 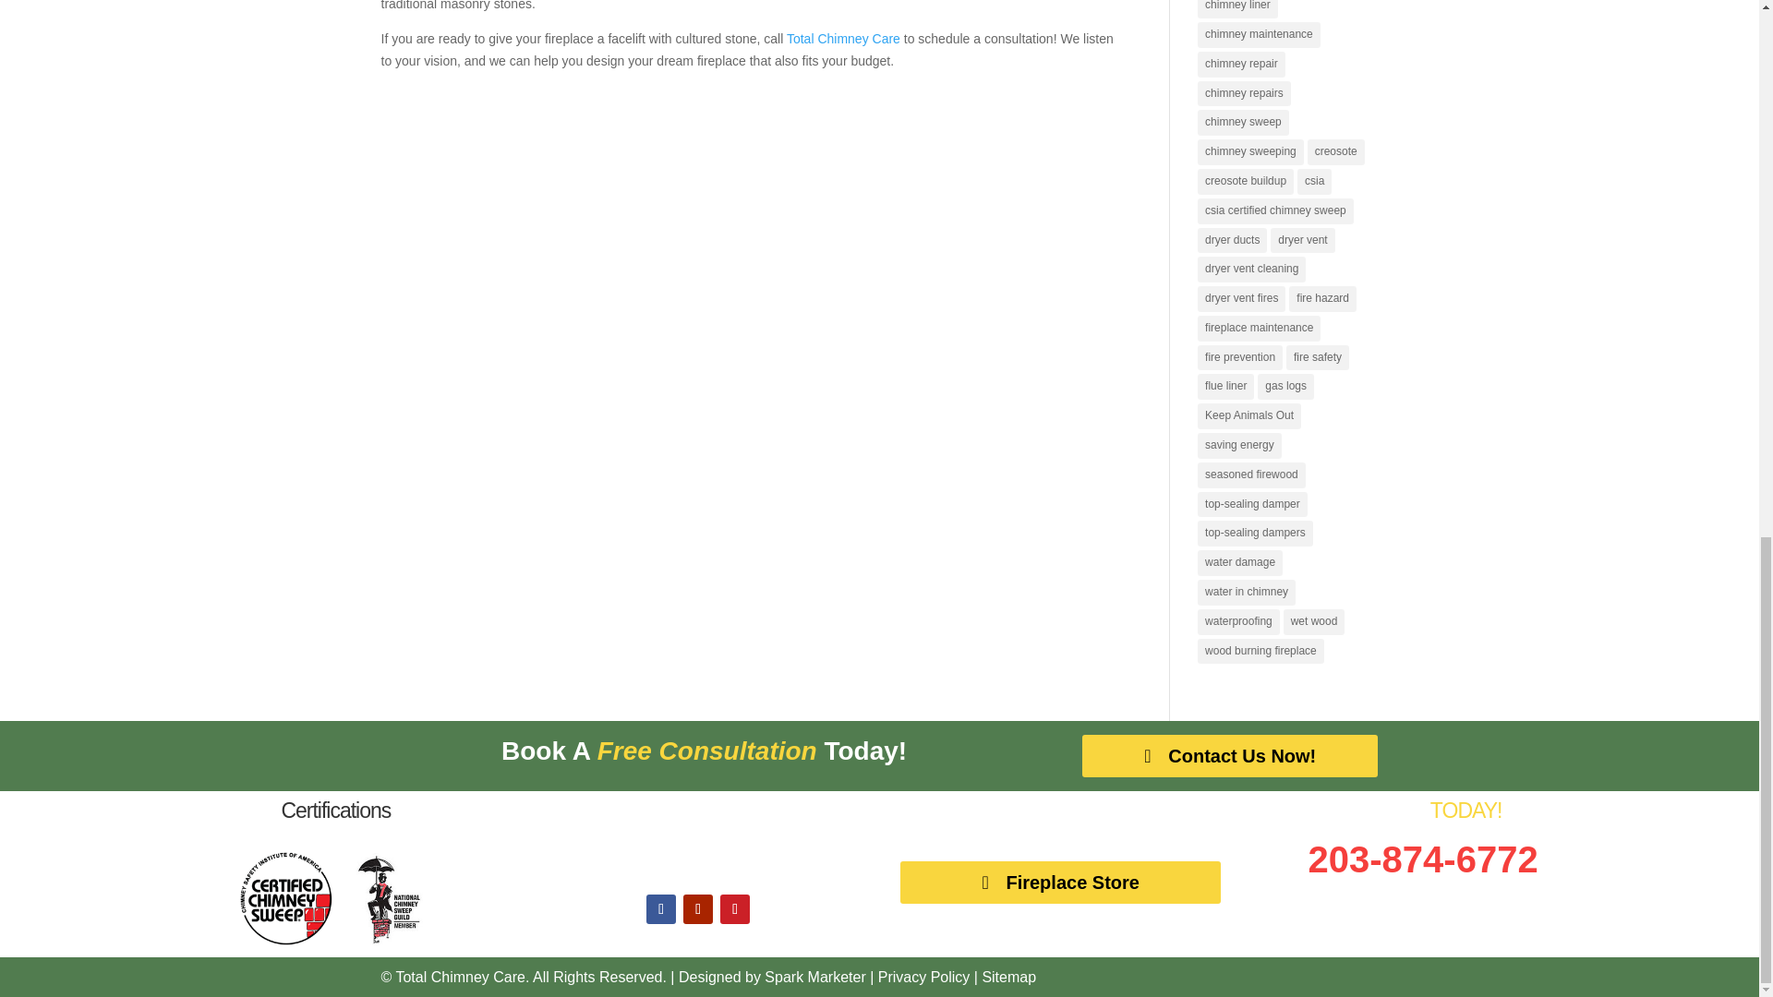 What do you see at coordinates (697, 908) in the screenshot?
I see `Follow on Youtube` at bounding box center [697, 908].